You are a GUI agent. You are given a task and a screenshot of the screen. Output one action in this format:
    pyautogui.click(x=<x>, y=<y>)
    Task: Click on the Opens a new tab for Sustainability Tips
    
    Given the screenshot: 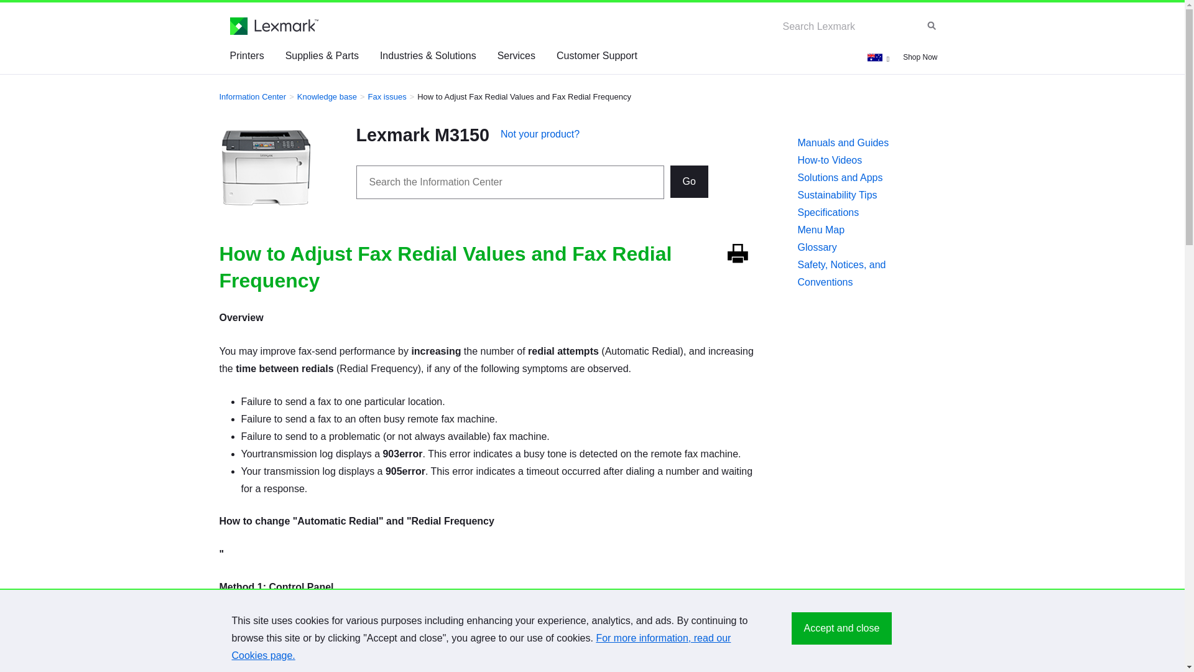 What is the action you would take?
    pyautogui.click(x=862, y=195)
    